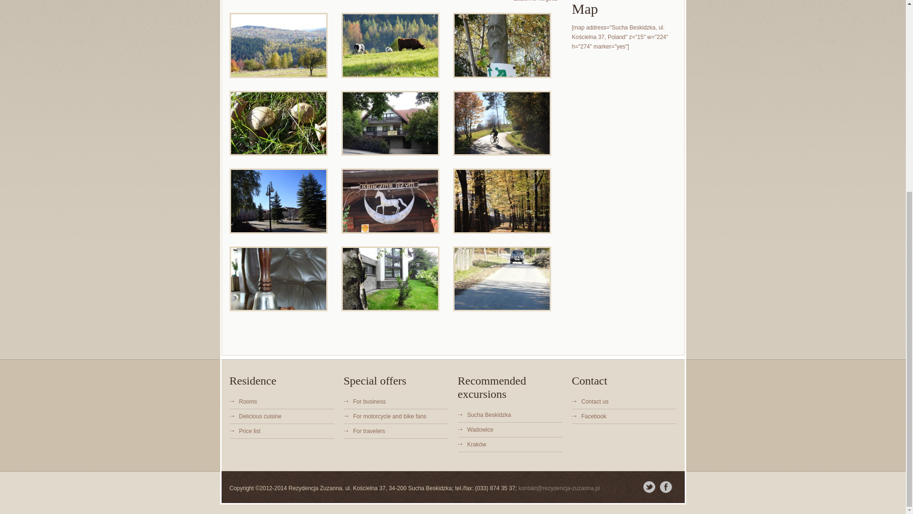 The height and width of the screenshot is (514, 913). I want to click on Contact us, so click(594, 402).